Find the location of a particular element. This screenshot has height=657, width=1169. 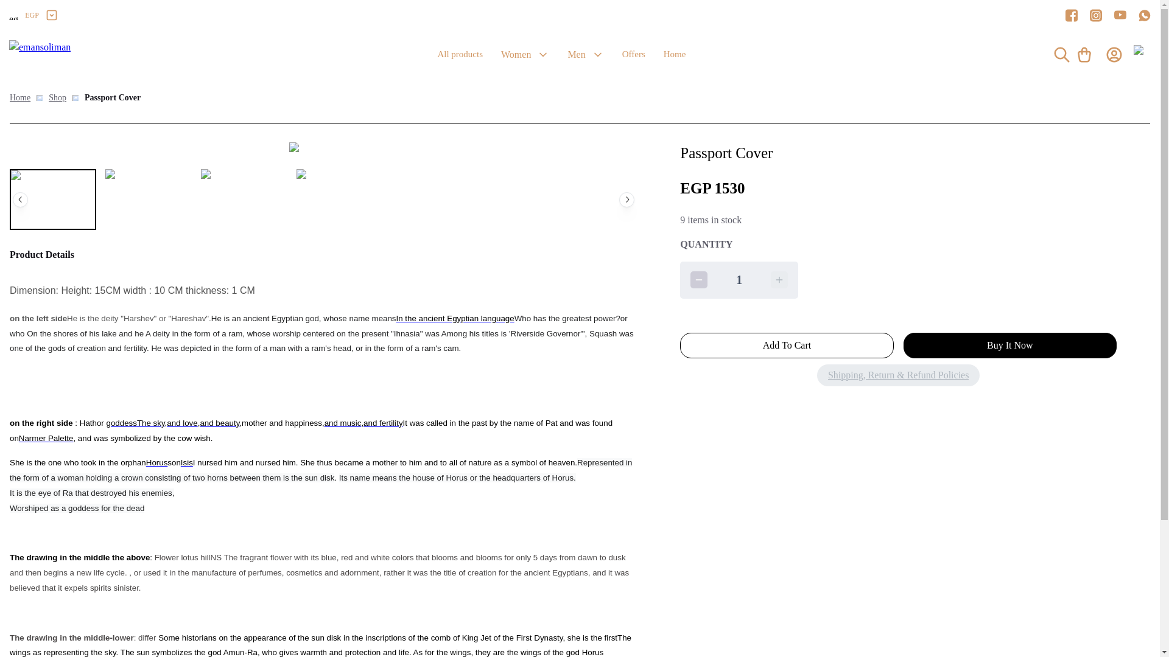

goddess is located at coordinates (121, 422).